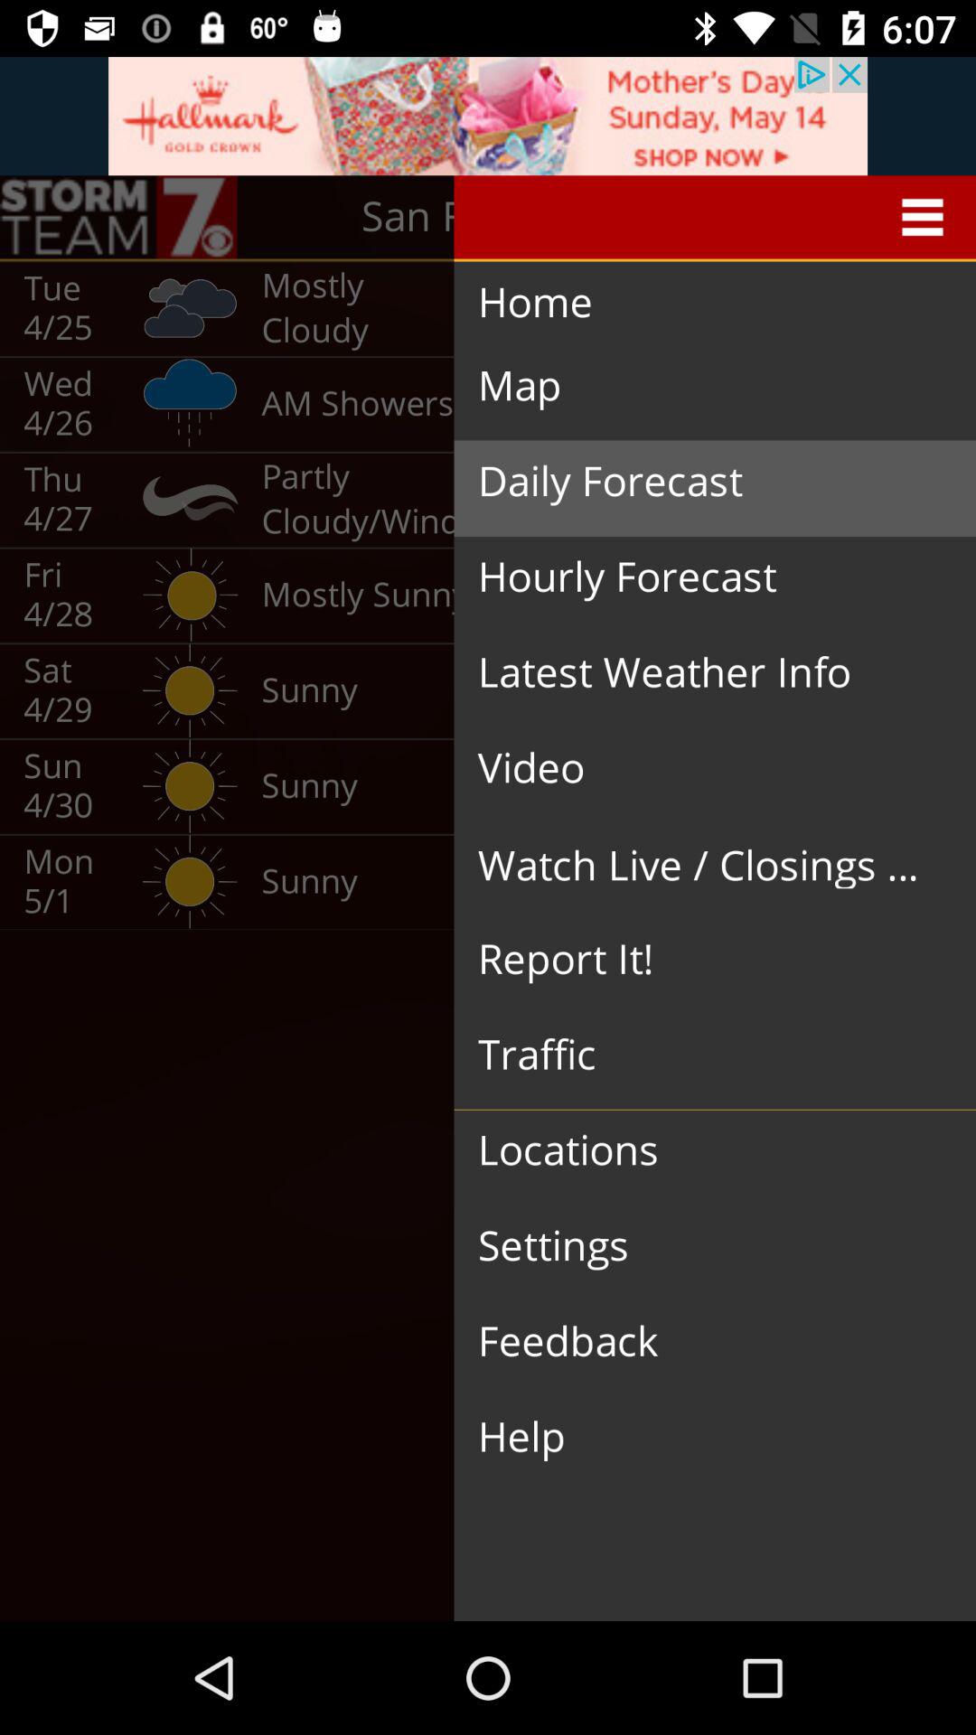 This screenshot has height=1735, width=976. What do you see at coordinates (697, 304) in the screenshot?
I see `press the icon next to the mostly cloudy` at bounding box center [697, 304].